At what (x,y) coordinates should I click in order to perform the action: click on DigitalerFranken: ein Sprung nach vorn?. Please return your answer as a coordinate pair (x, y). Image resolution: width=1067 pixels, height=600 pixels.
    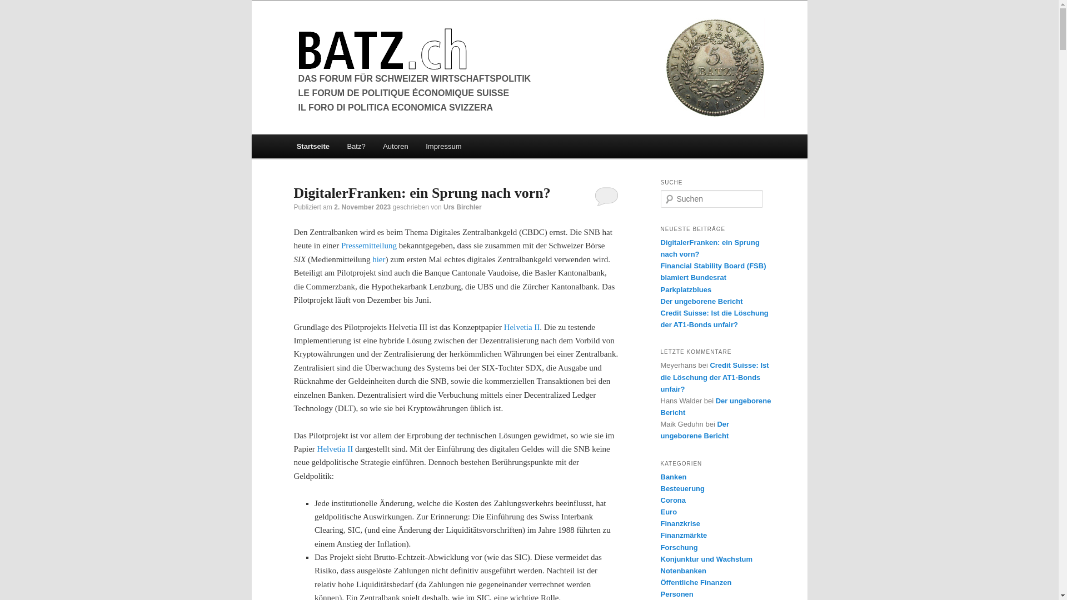
    Looking at the image, I should click on (710, 248).